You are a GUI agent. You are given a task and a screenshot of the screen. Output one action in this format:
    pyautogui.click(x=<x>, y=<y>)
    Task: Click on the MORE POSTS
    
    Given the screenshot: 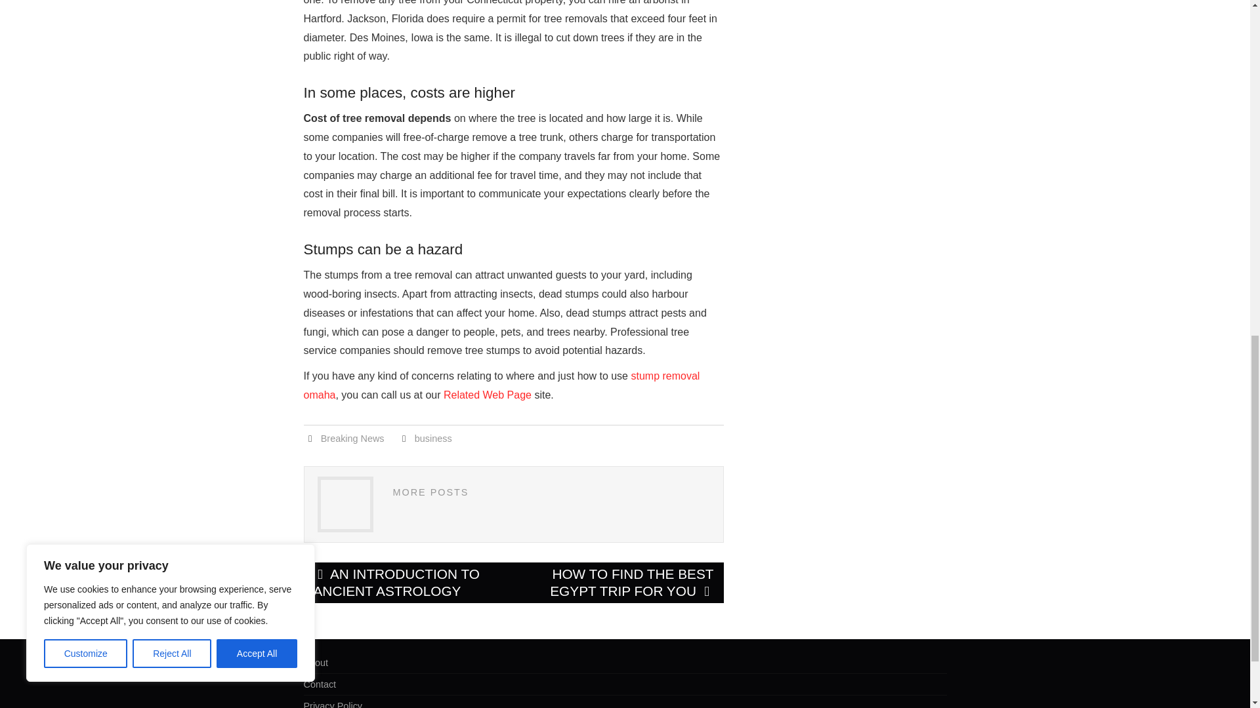 What is the action you would take?
    pyautogui.click(x=430, y=492)
    